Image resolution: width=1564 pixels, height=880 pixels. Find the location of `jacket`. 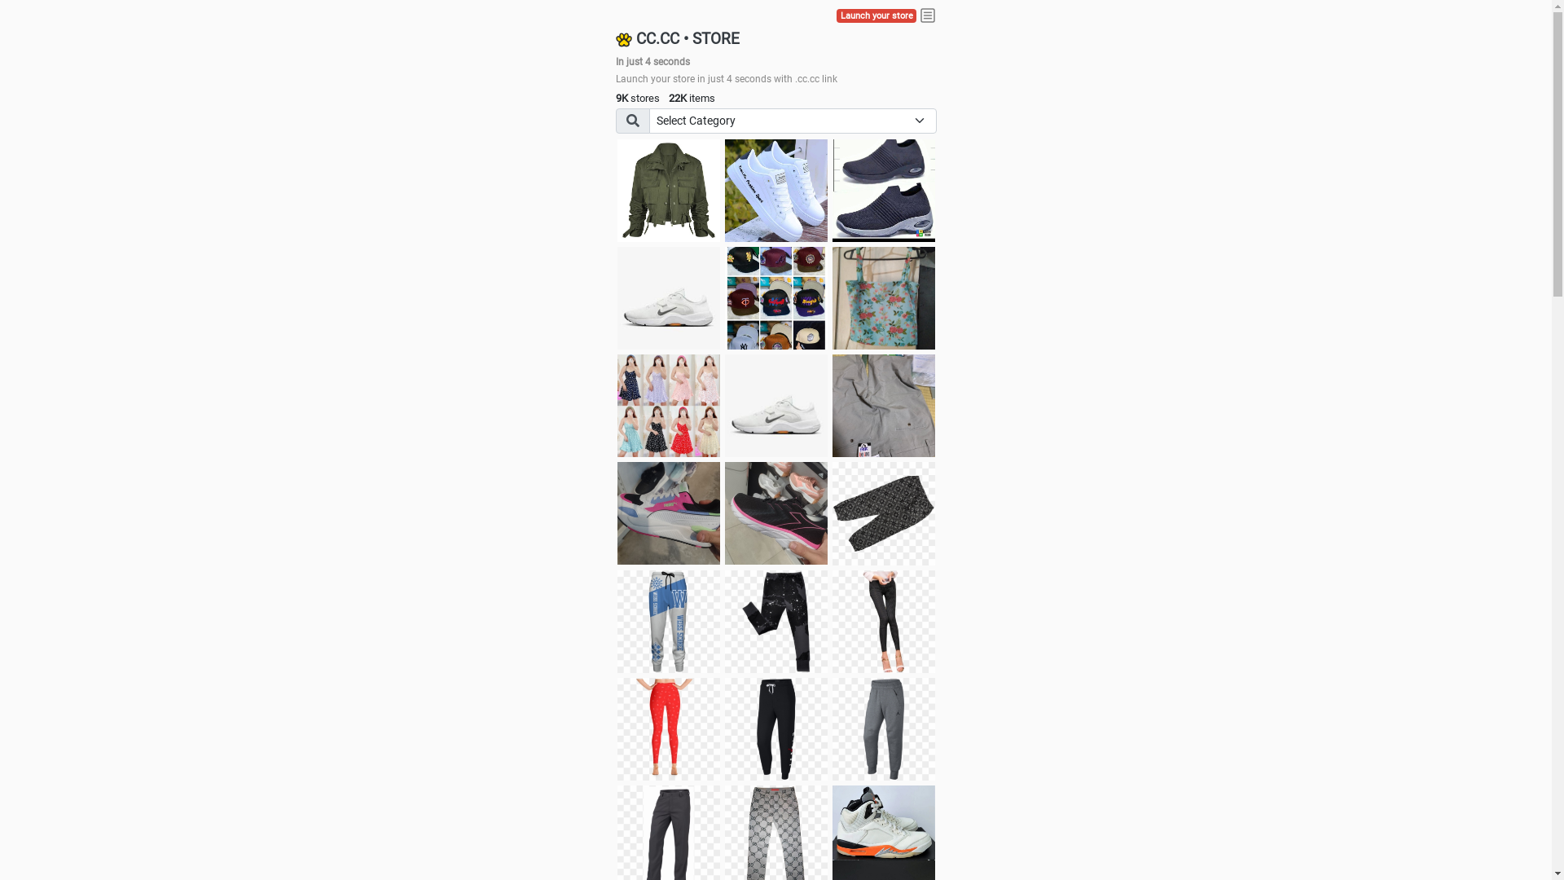

jacket is located at coordinates (669, 191).